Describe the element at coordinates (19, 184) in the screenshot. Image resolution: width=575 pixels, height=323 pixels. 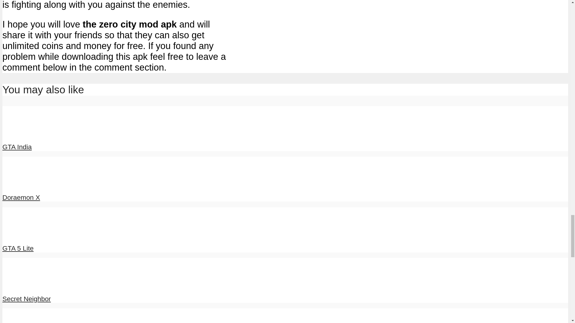
I see `Doraemon X` at that location.